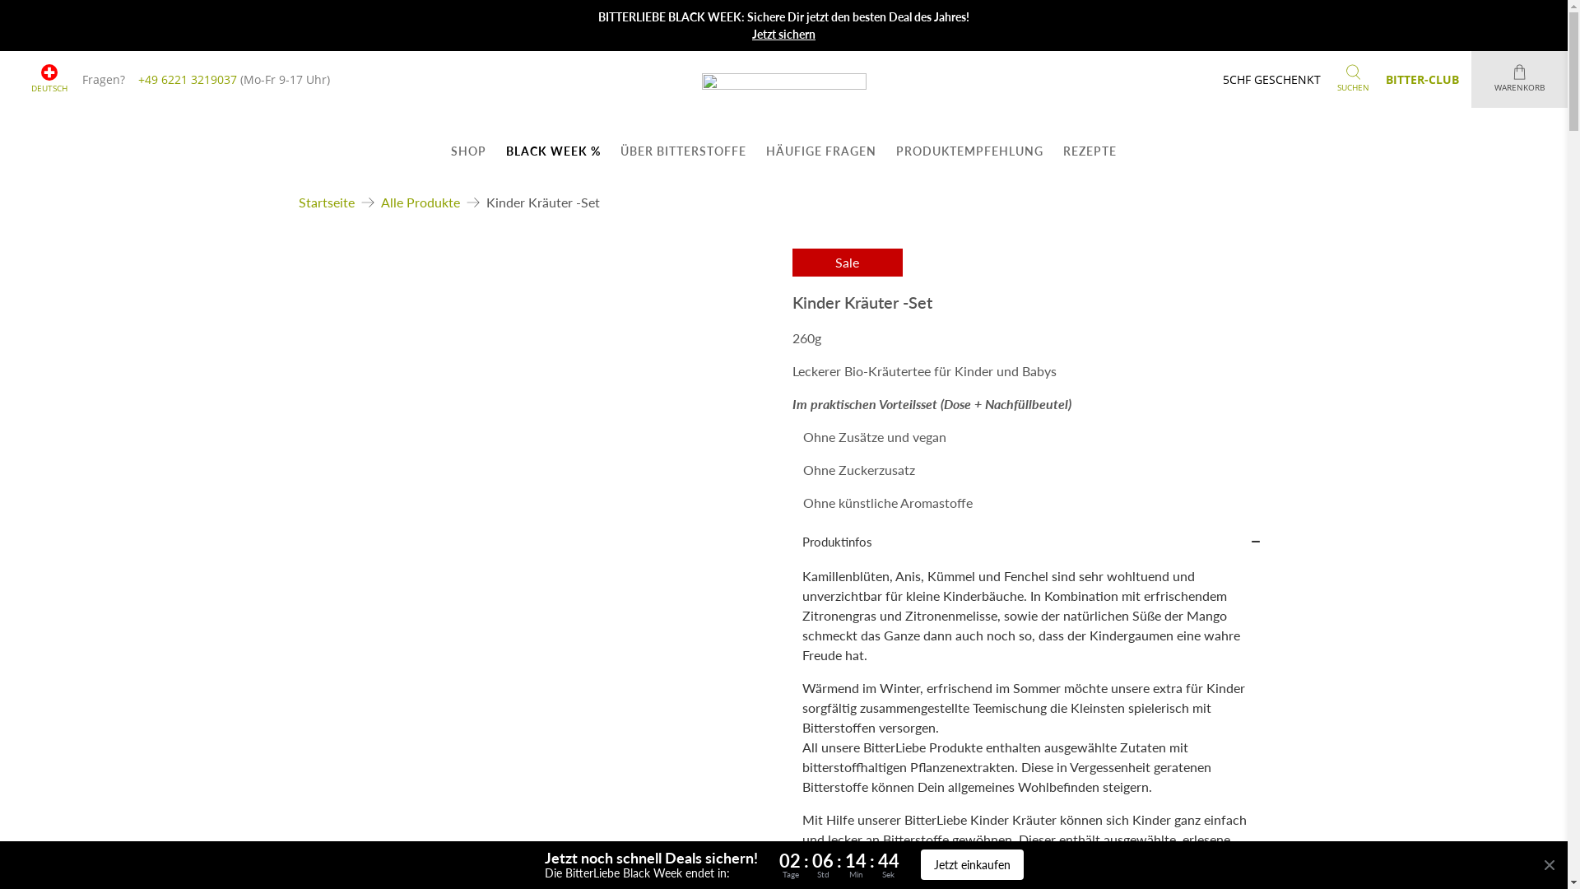  I want to click on Alle Produkte, so click(420, 202).